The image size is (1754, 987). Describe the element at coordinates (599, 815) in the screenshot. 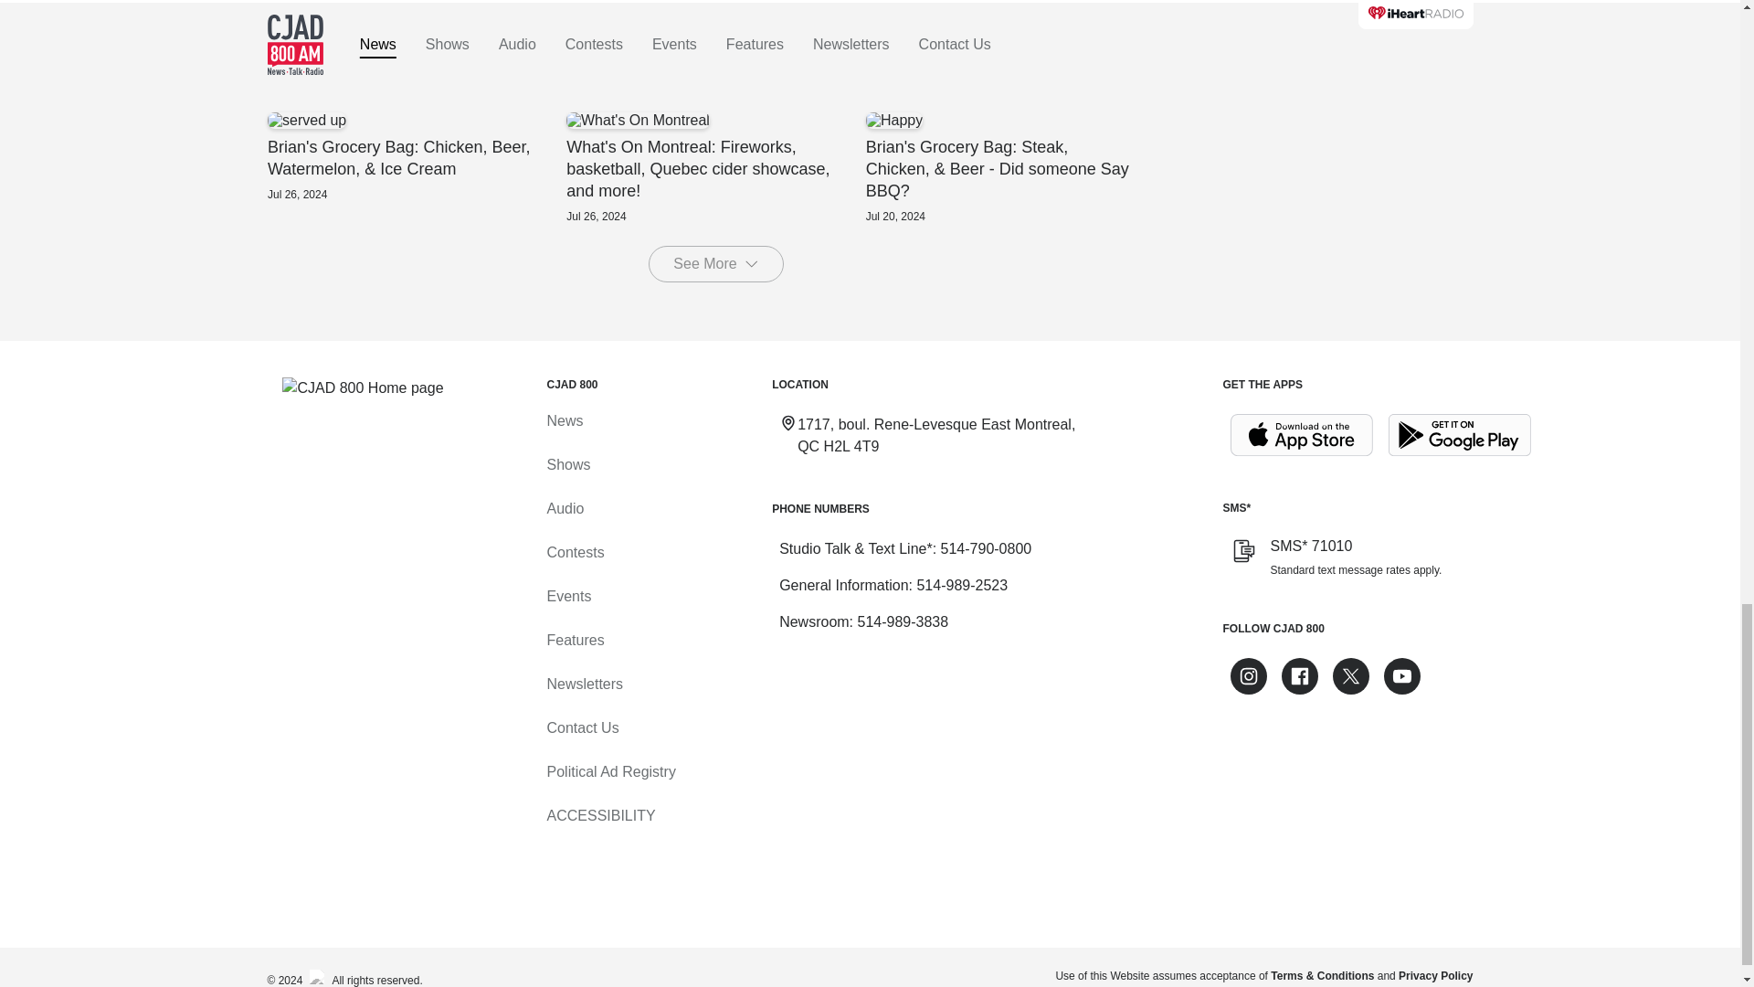

I see `Accessibility` at that location.